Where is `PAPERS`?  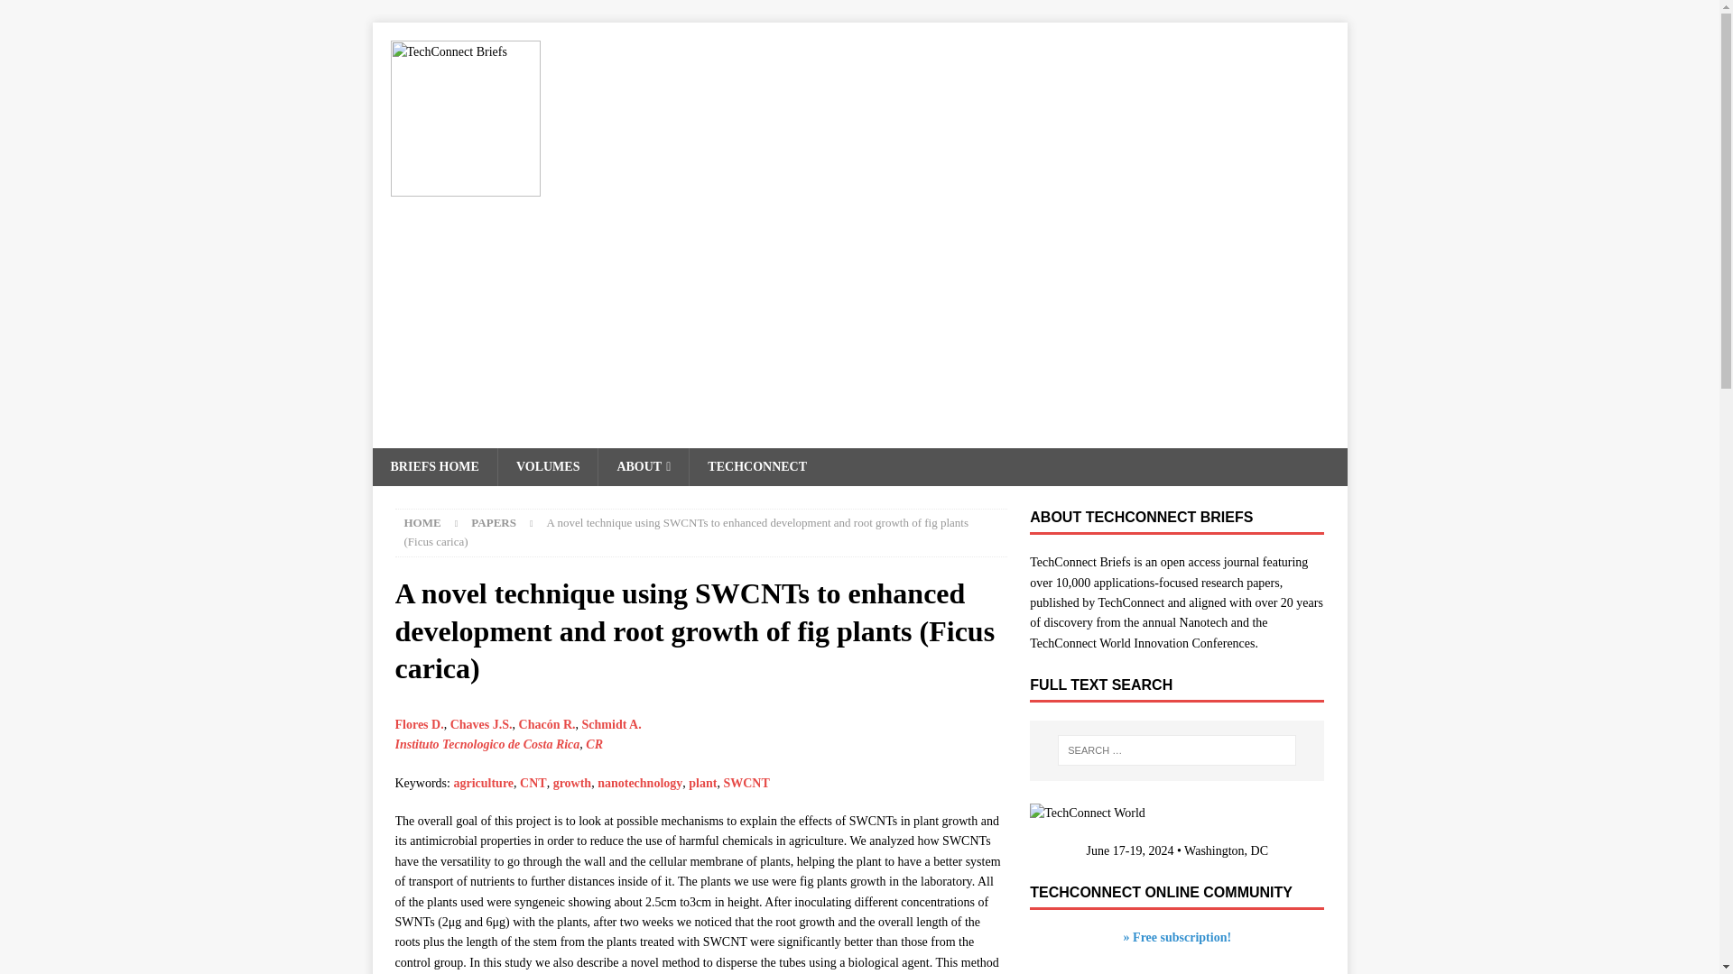 PAPERS is located at coordinates (494, 523).